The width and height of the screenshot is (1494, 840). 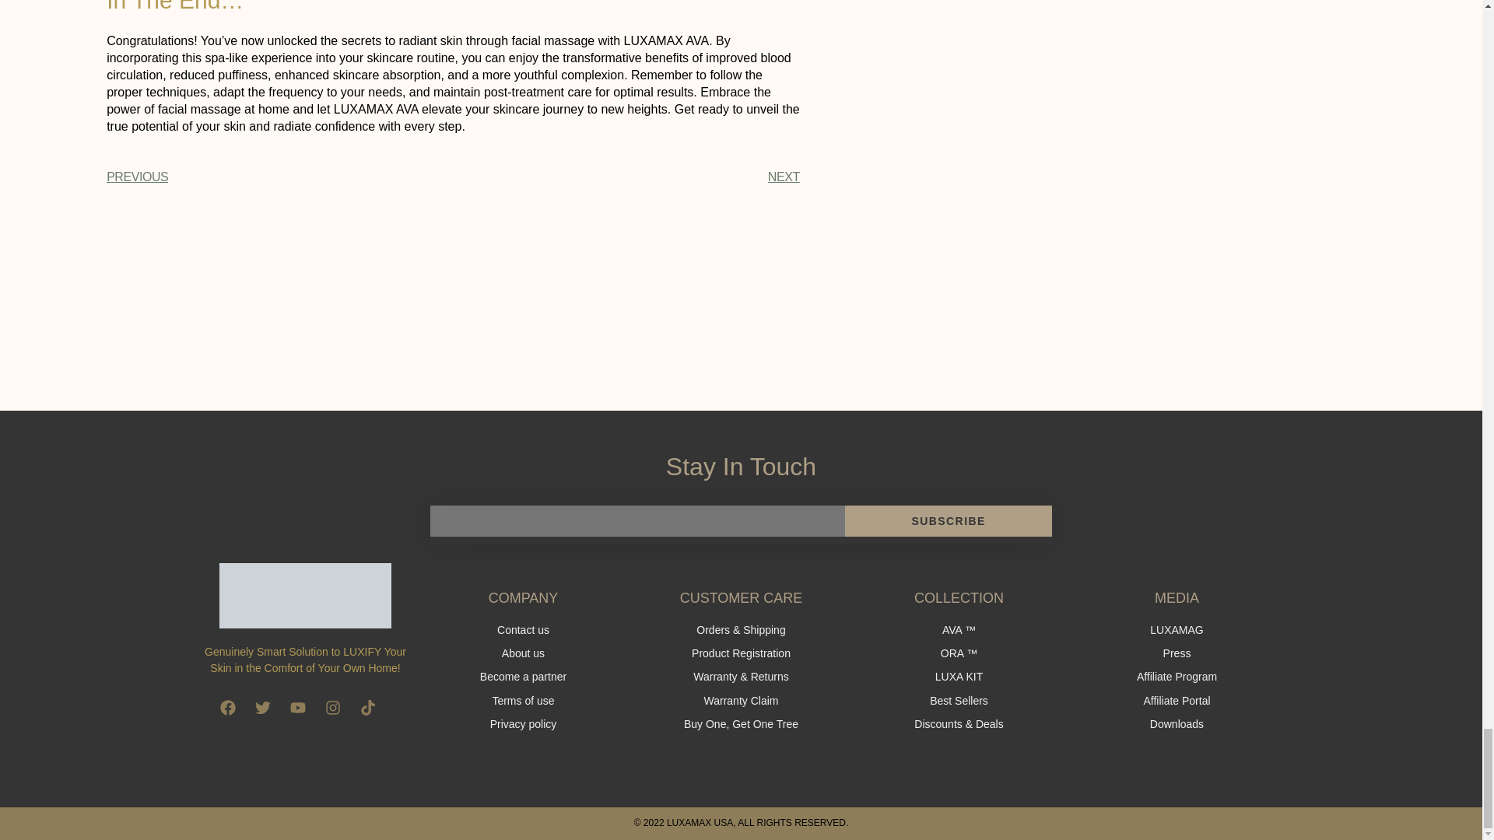 I want to click on Contact us, so click(x=523, y=630).